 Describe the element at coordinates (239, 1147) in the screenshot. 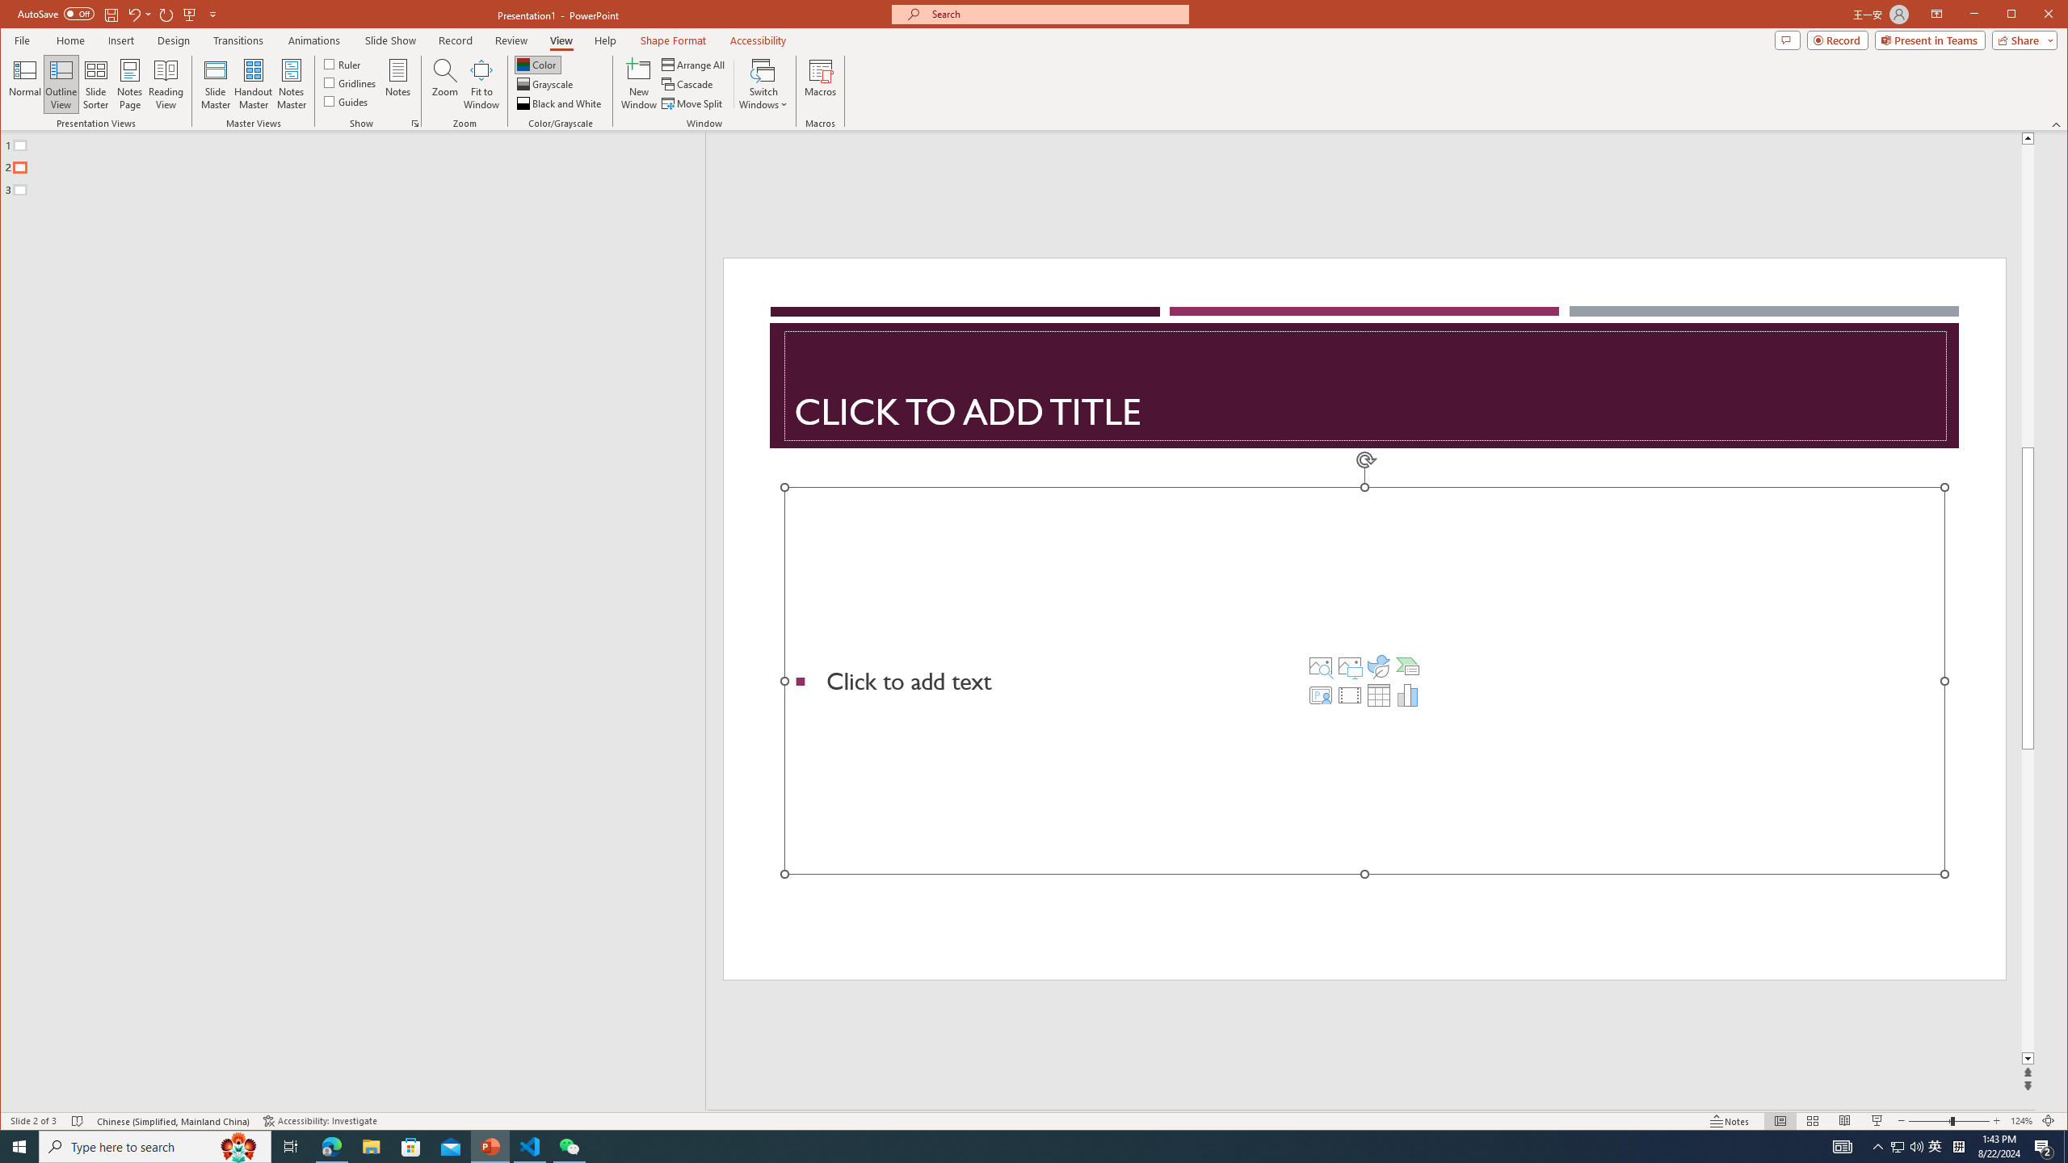

I see `Zoom to Fit ` at that location.